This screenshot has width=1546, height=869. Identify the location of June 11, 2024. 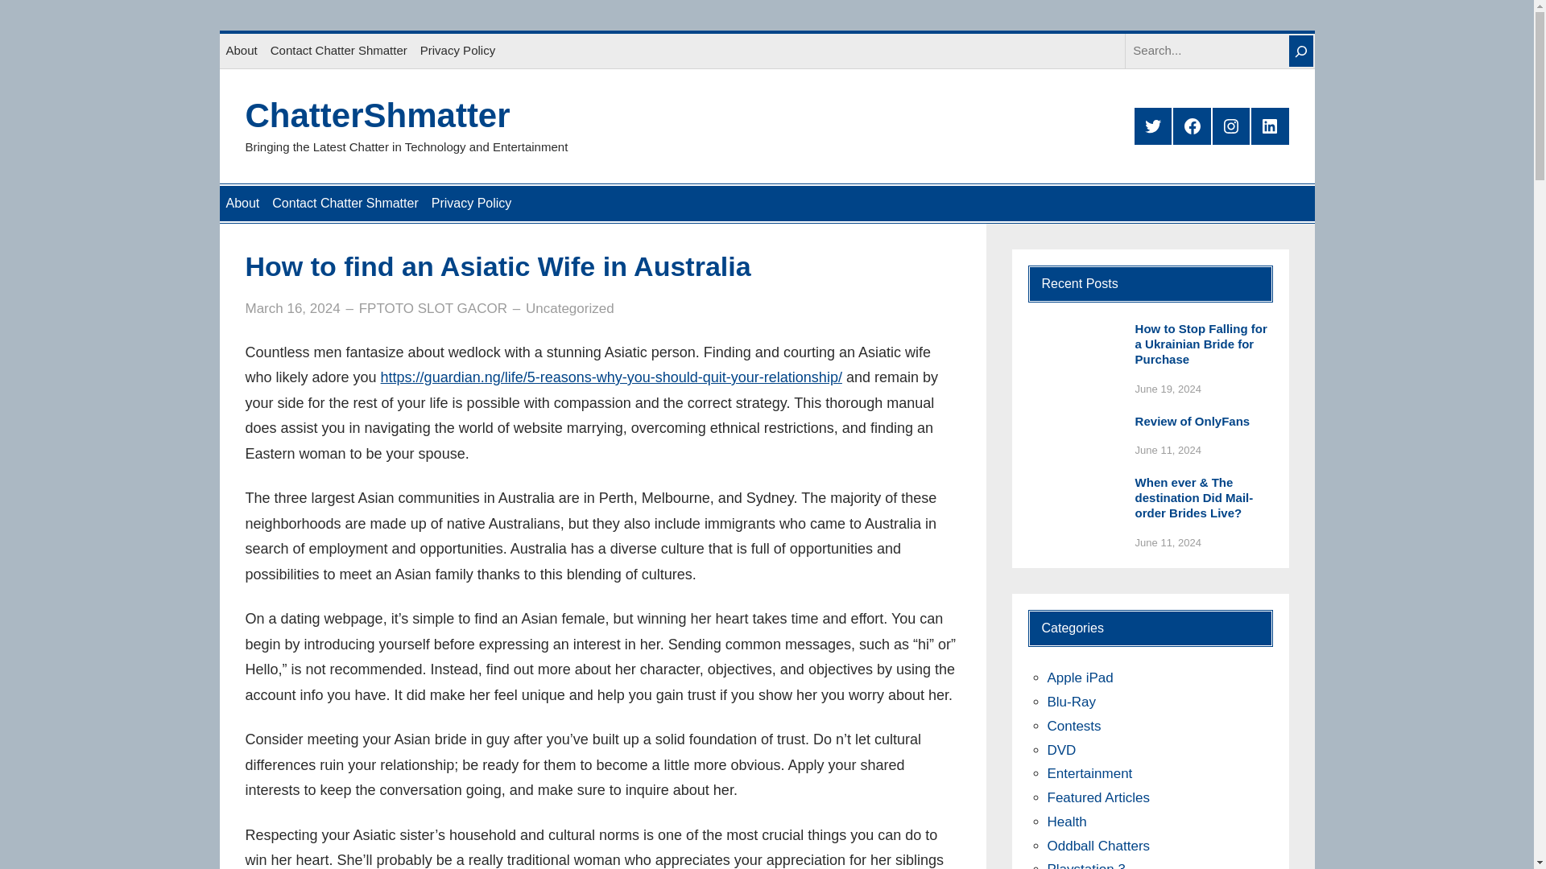
(1168, 450).